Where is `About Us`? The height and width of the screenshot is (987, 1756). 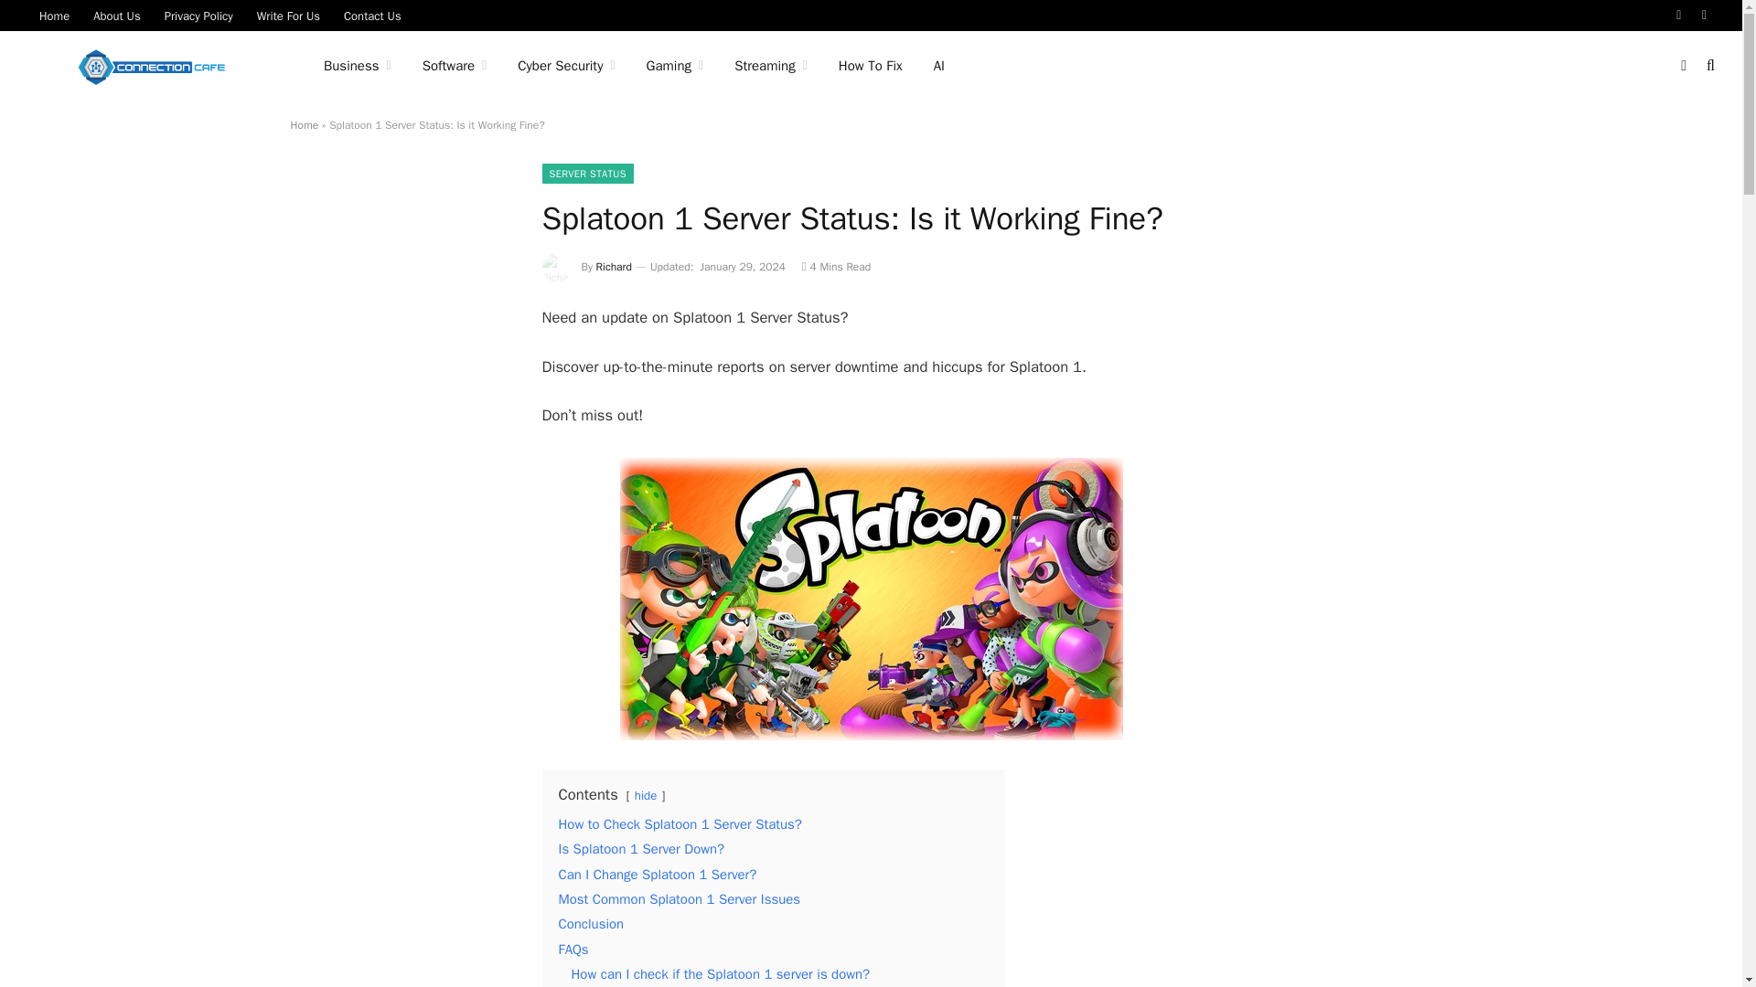 About Us is located at coordinates (115, 15).